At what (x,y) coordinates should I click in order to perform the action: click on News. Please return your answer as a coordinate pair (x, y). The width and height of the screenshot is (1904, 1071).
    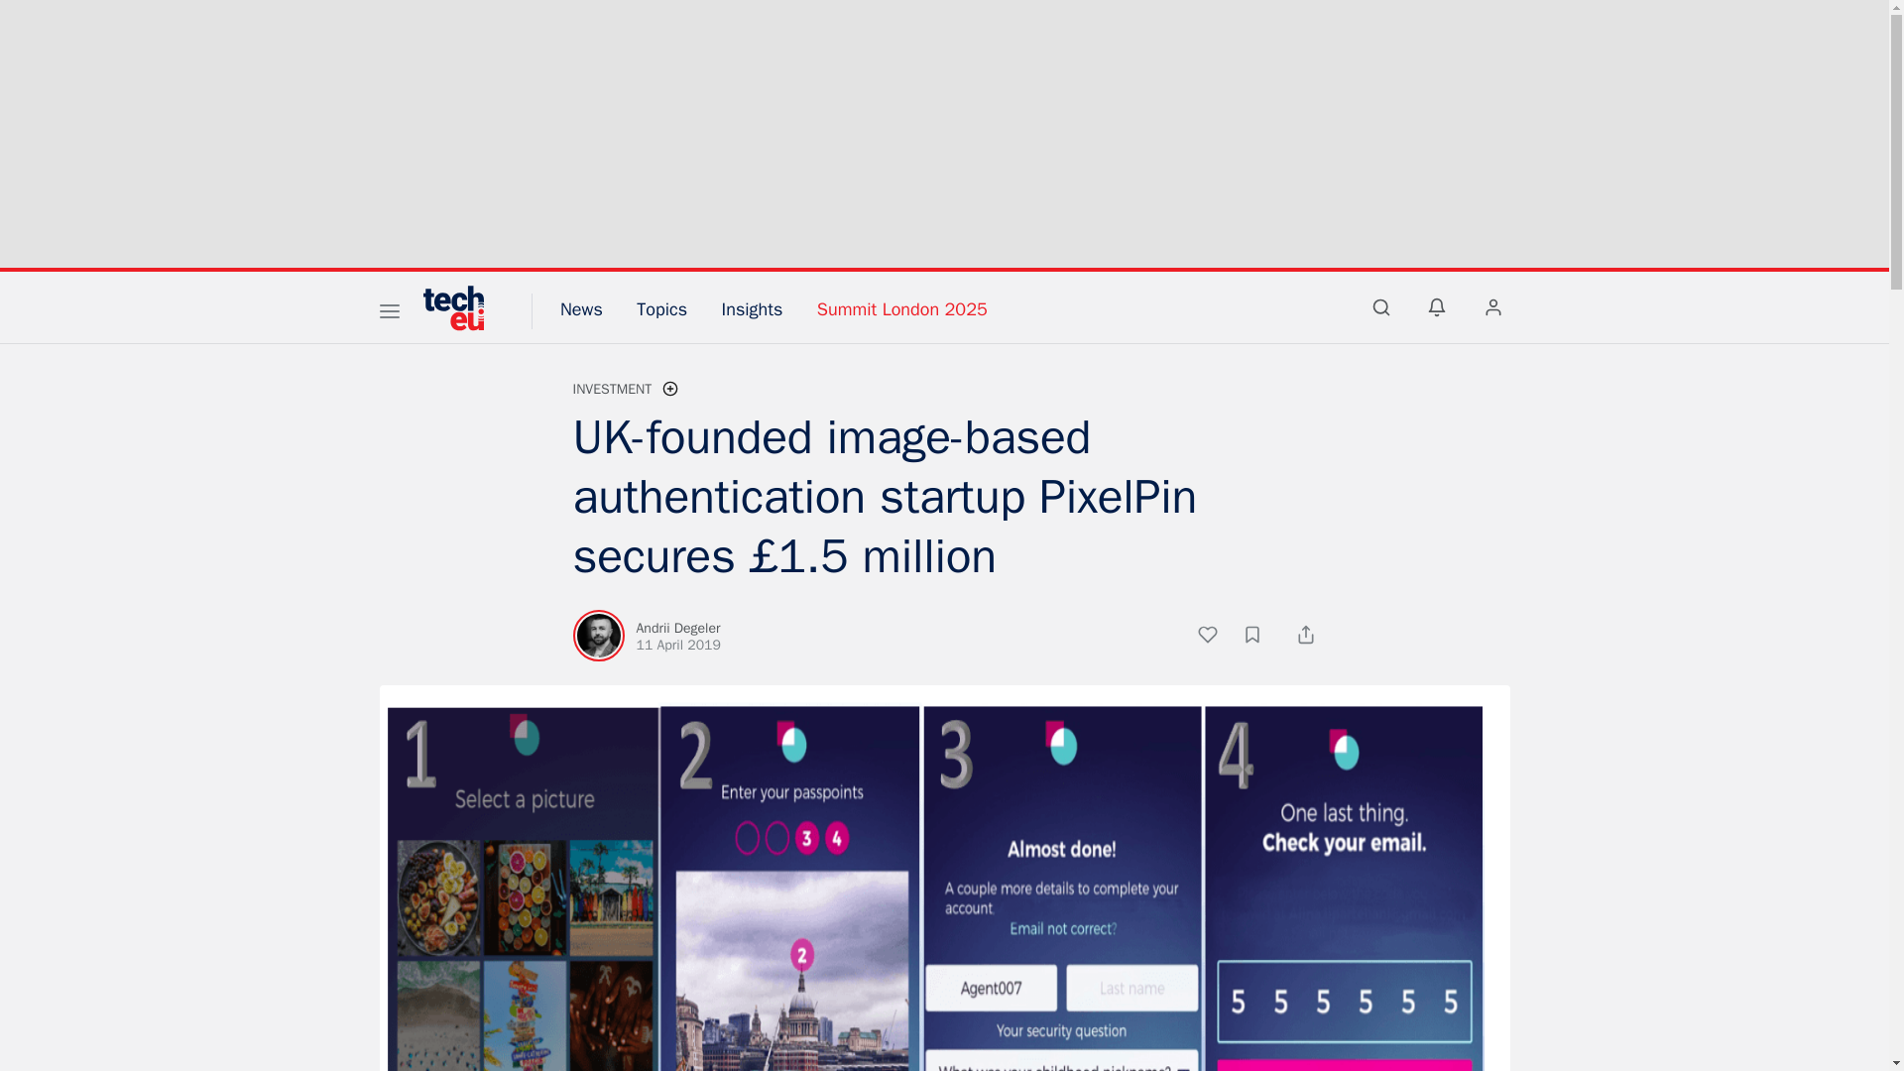
    Looking at the image, I should click on (581, 309).